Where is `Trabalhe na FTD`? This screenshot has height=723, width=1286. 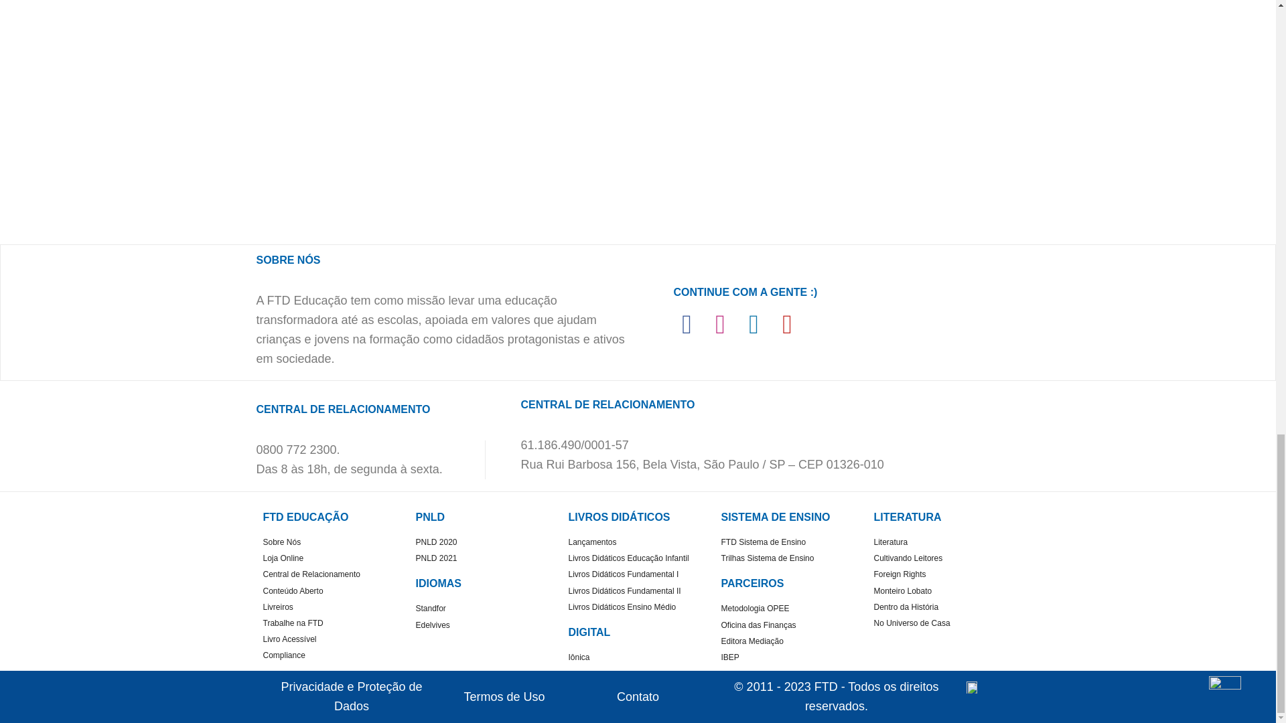
Trabalhe na FTD is located at coordinates (332, 623).